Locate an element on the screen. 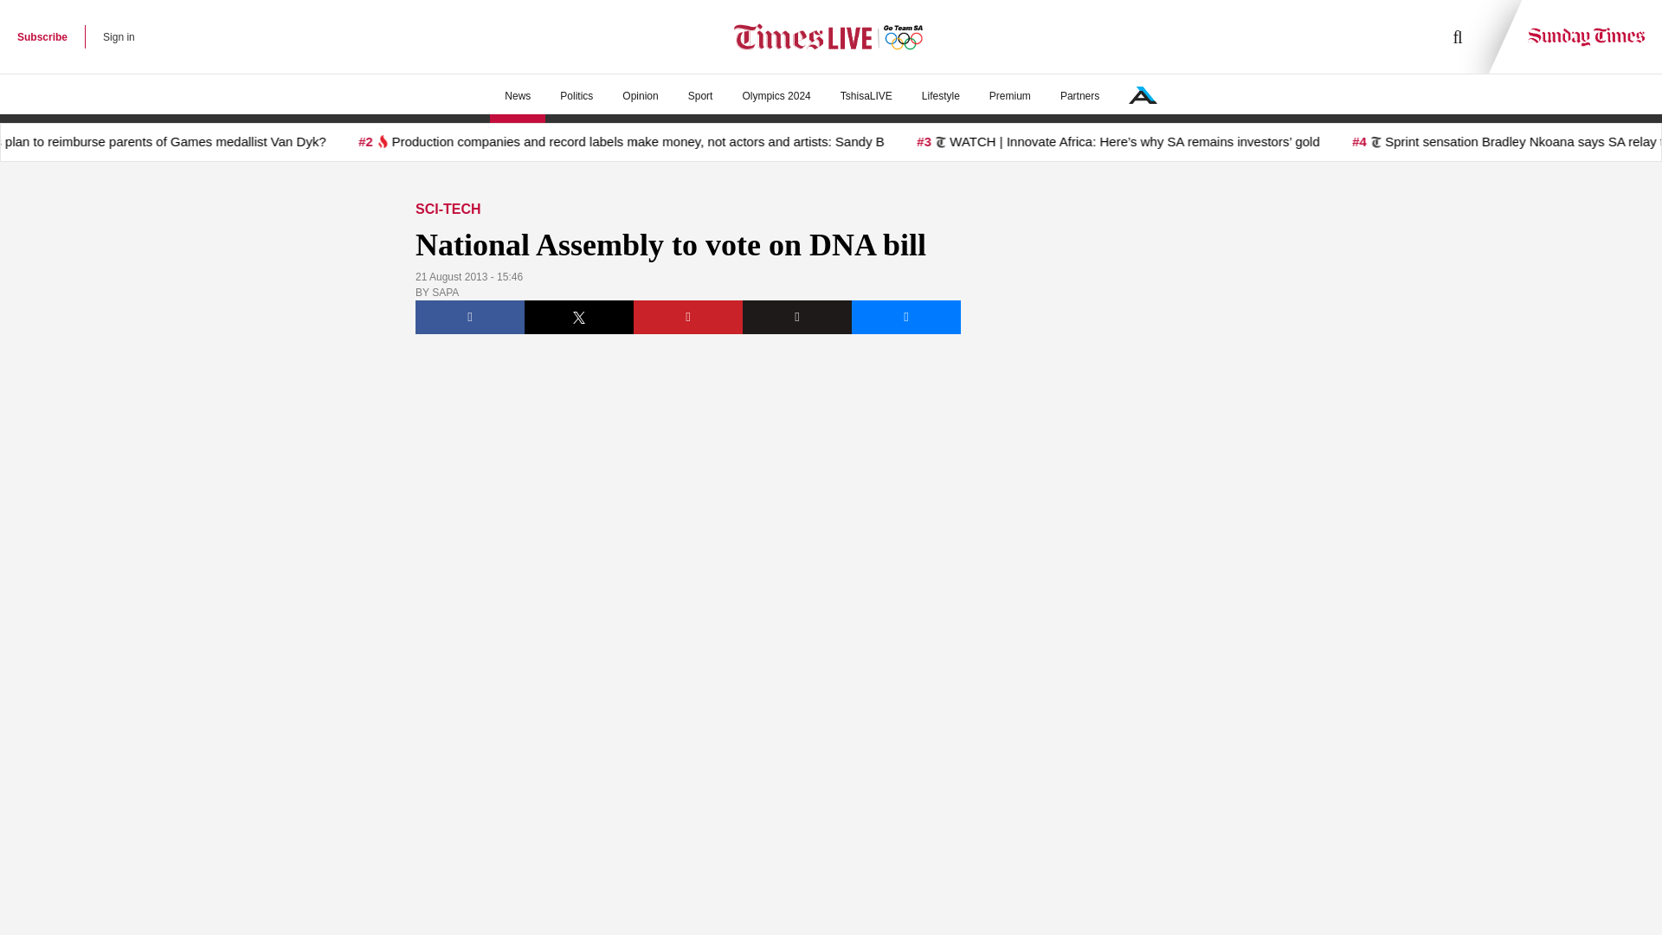 This screenshot has height=935, width=1662. Olympics 2024 is located at coordinates (776, 96).